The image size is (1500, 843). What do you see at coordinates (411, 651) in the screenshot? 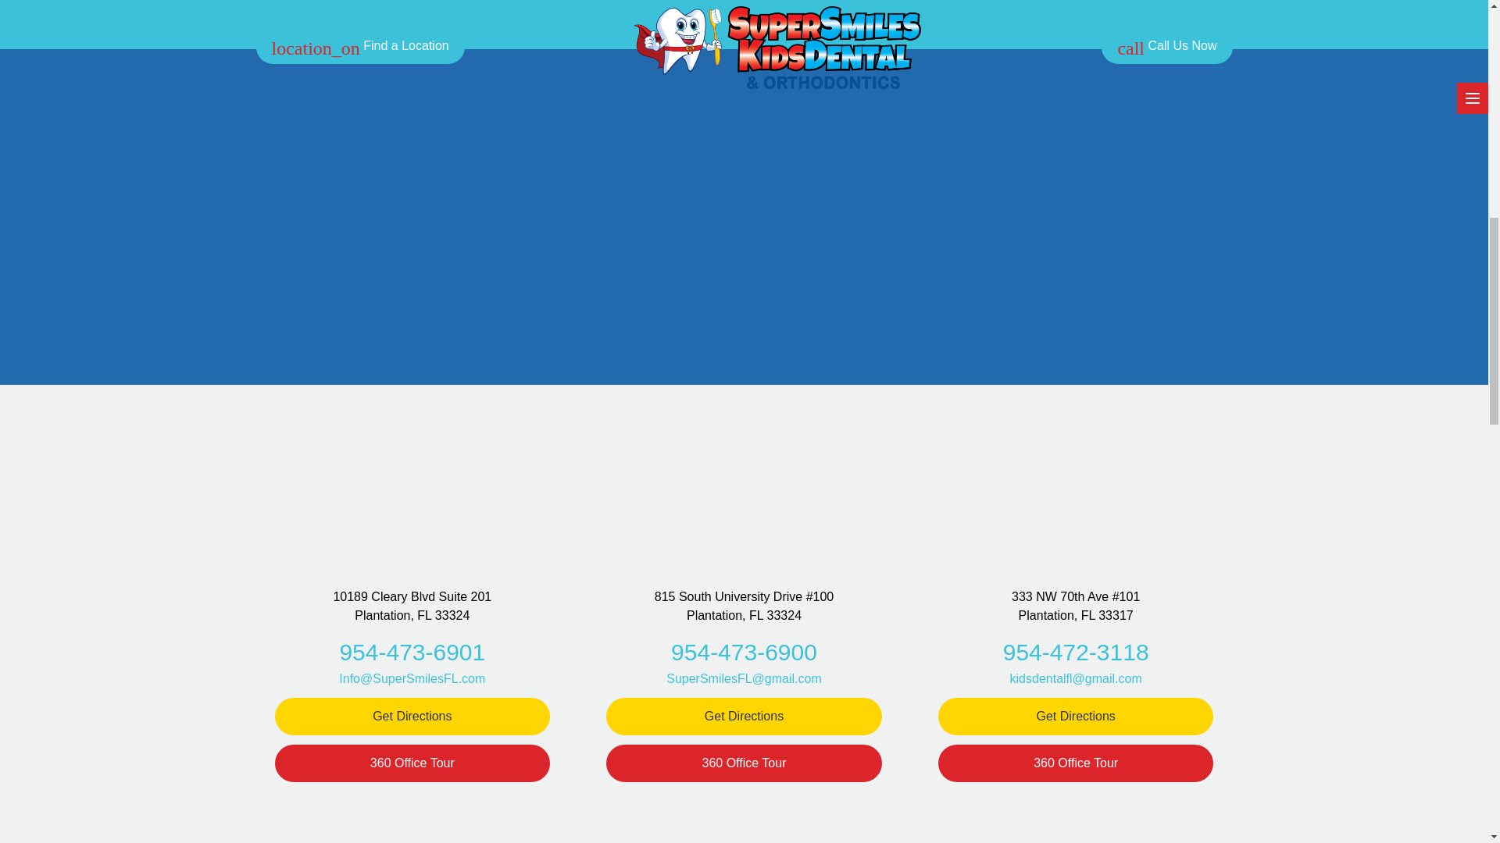
I see `954-473-6901` at bounding box center [411, 651].